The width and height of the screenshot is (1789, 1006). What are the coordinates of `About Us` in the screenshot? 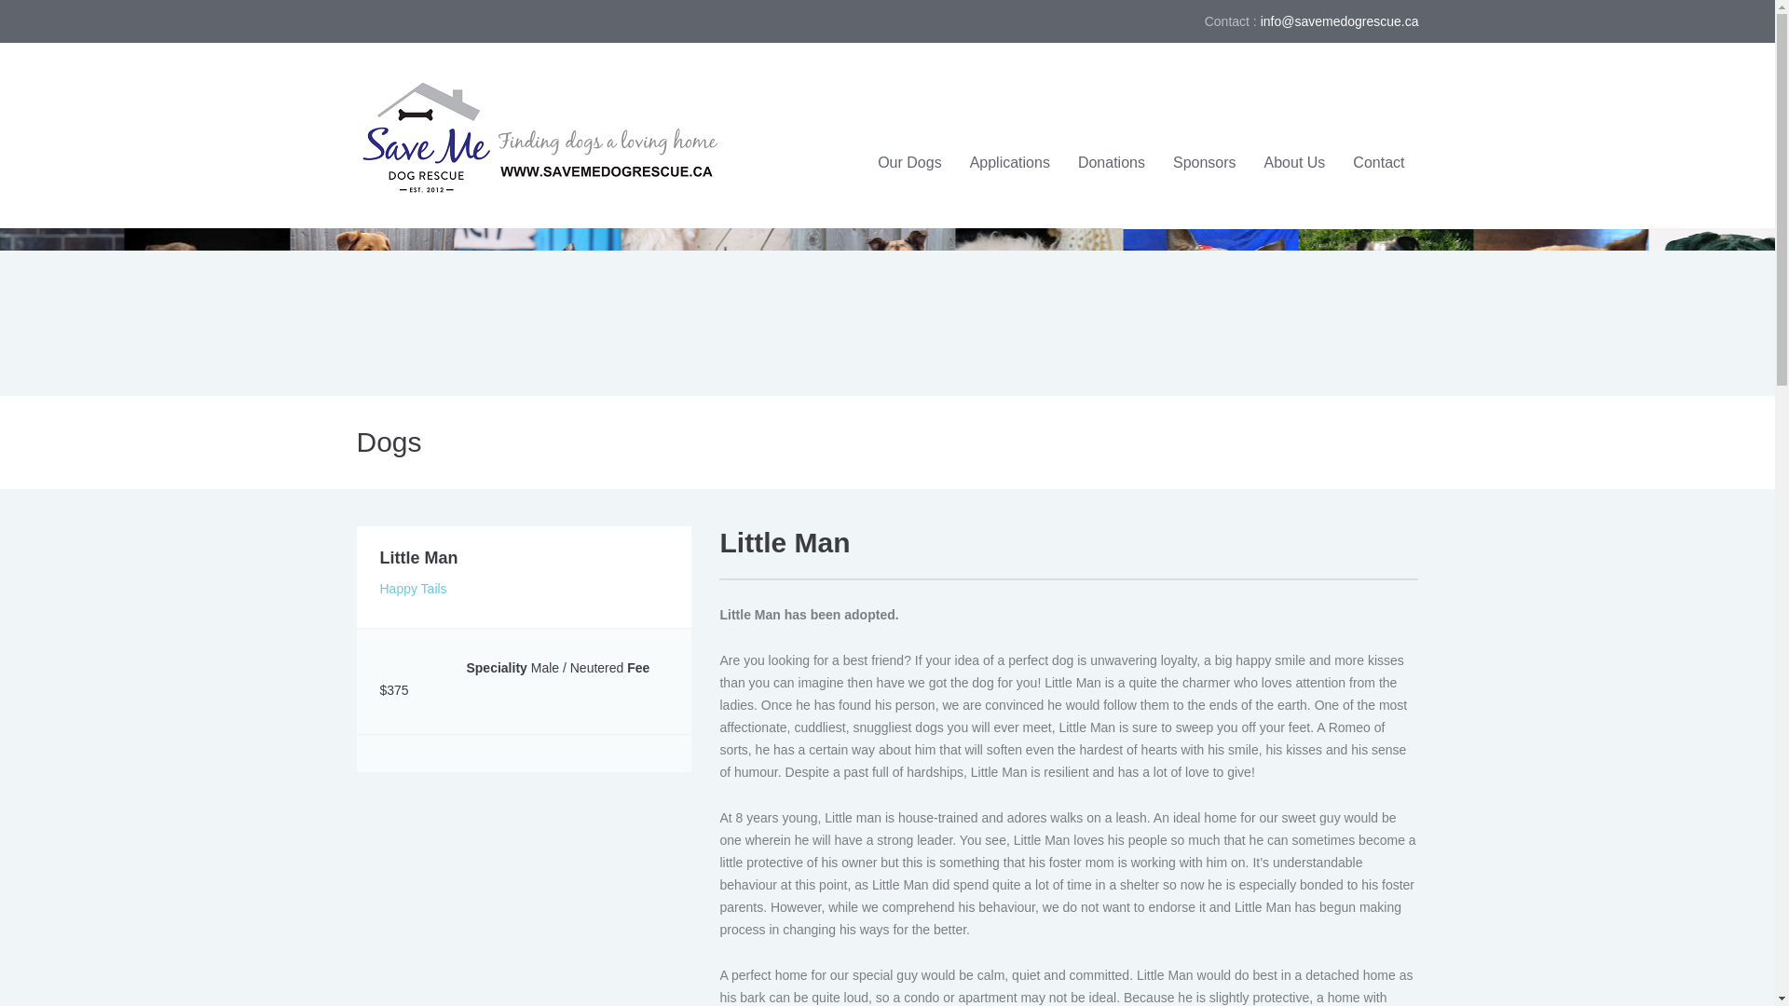 It's located at (1295, 163).